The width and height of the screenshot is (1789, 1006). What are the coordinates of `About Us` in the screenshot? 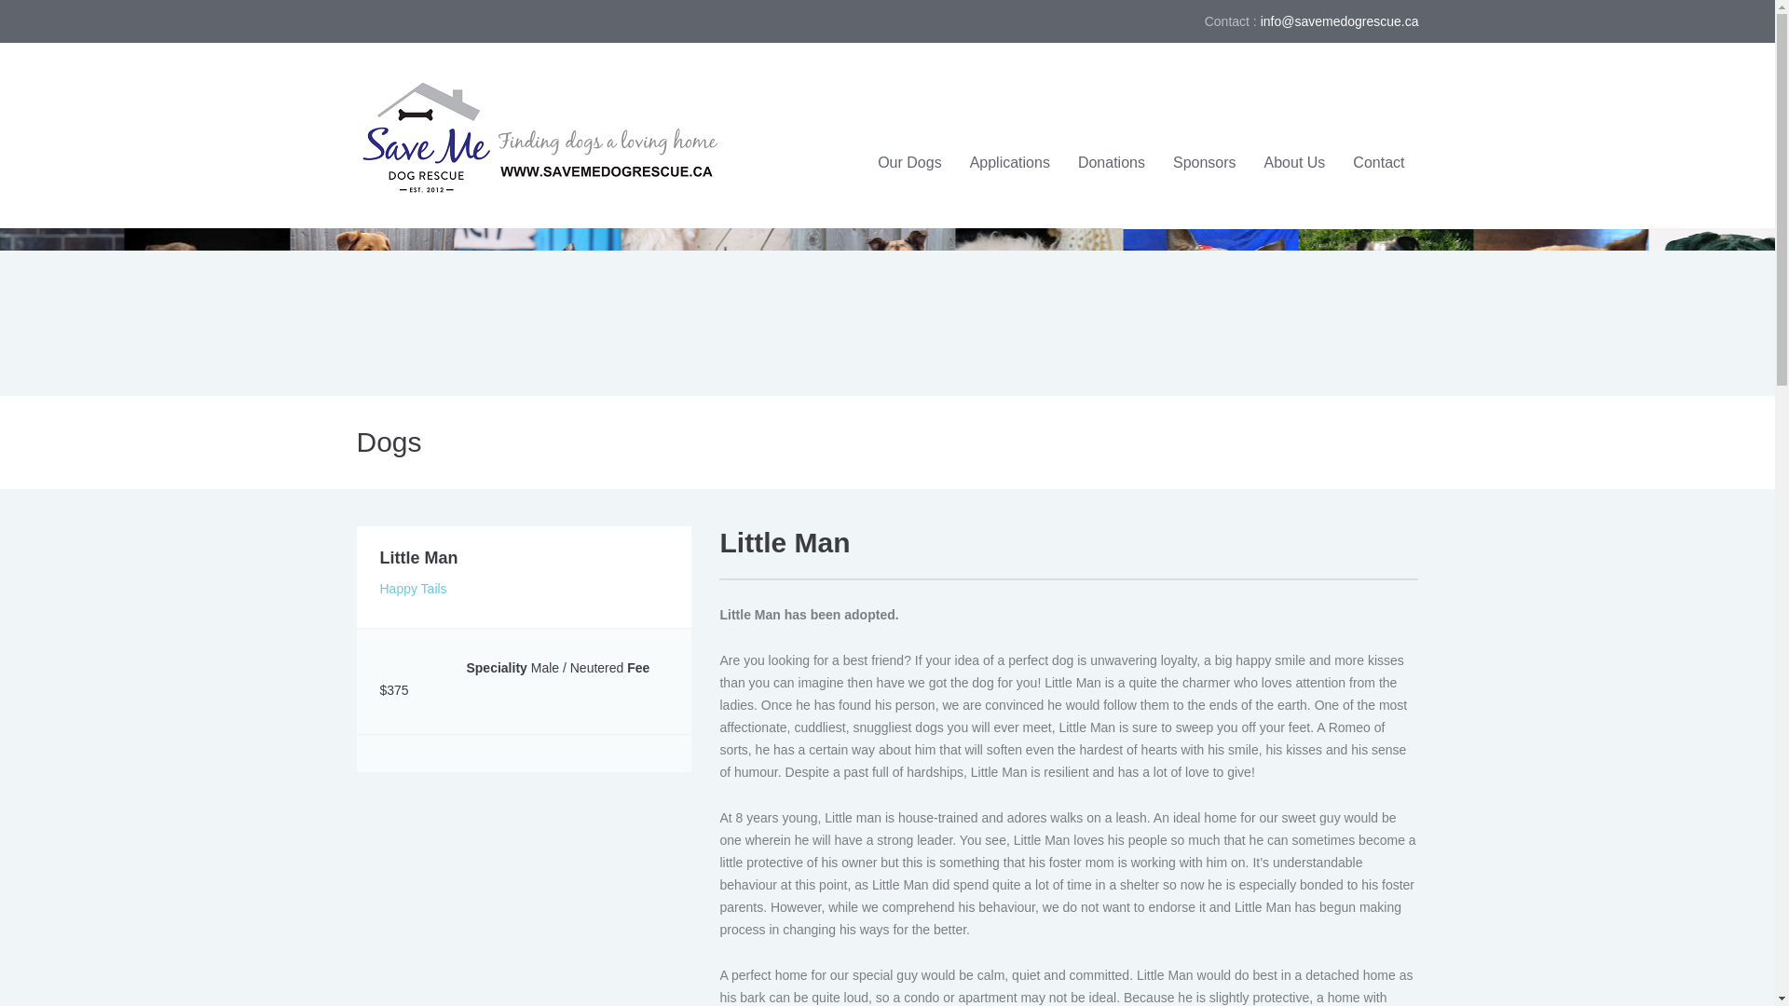 It's located at (1295, 163).